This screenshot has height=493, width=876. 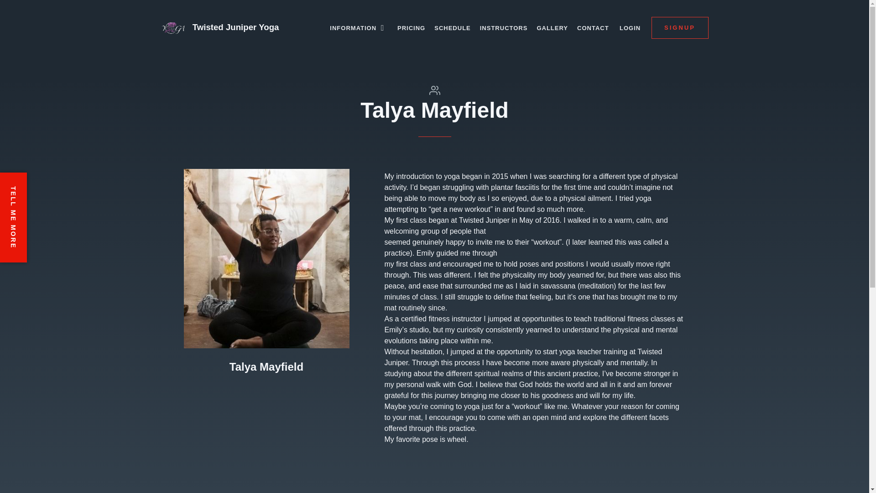 What do you see at coordinates (453, 28) in the screenshot?
I see `SCHEDULE` at bounding box center [453, 28].